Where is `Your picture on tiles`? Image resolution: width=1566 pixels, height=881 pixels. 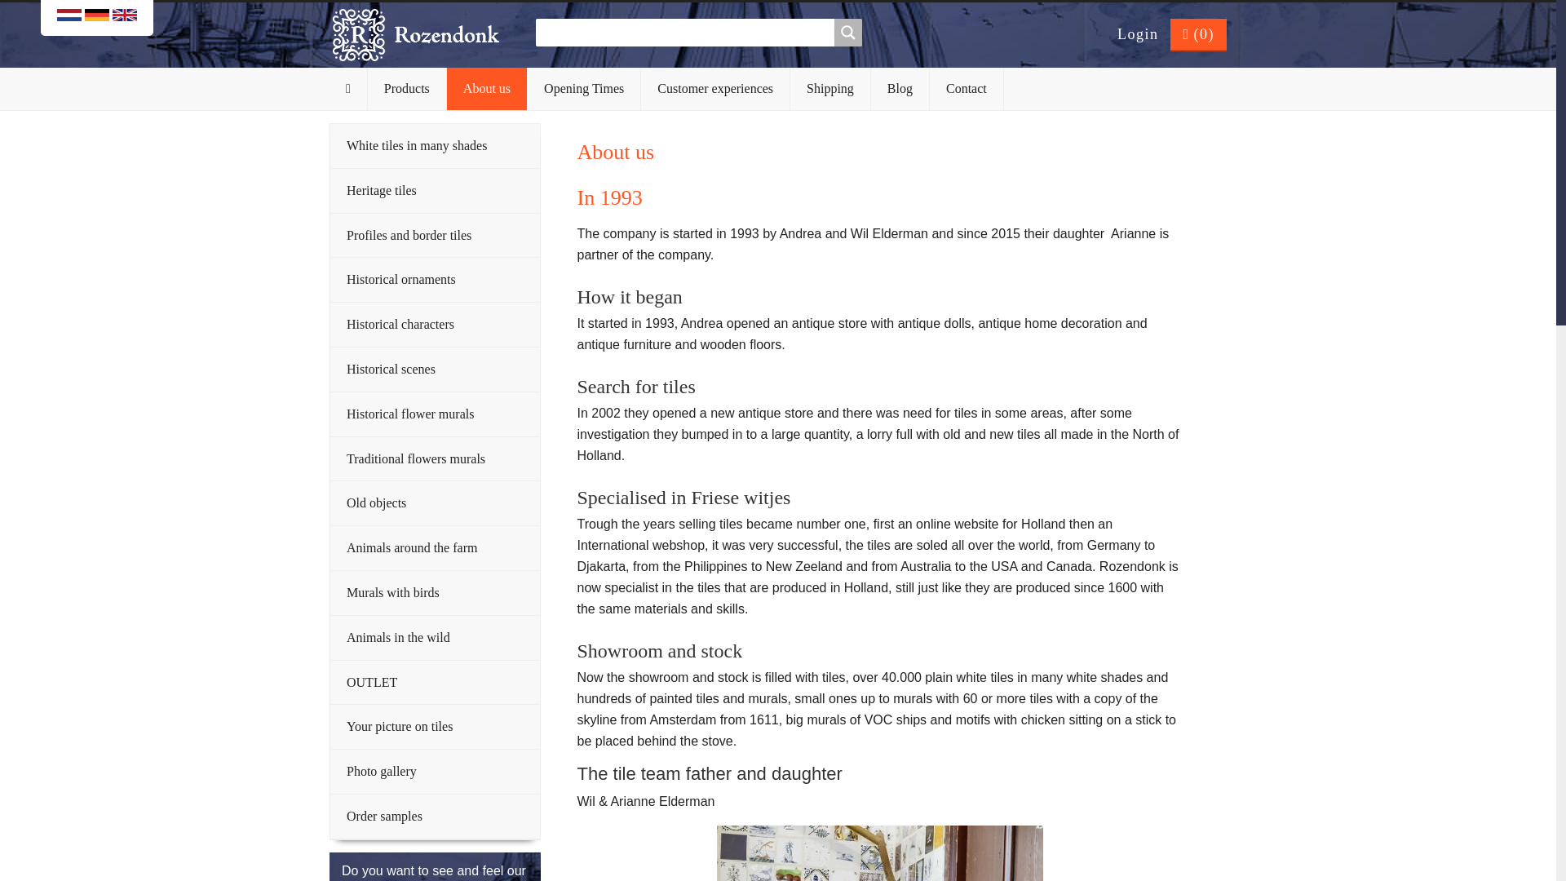 Your picture on tiles is located at coordinates (436, 728).